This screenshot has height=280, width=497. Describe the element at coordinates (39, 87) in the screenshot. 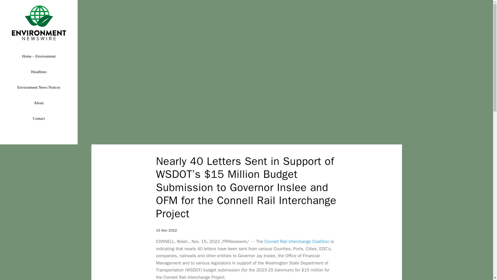

I see `Environment News Notices` at that location.